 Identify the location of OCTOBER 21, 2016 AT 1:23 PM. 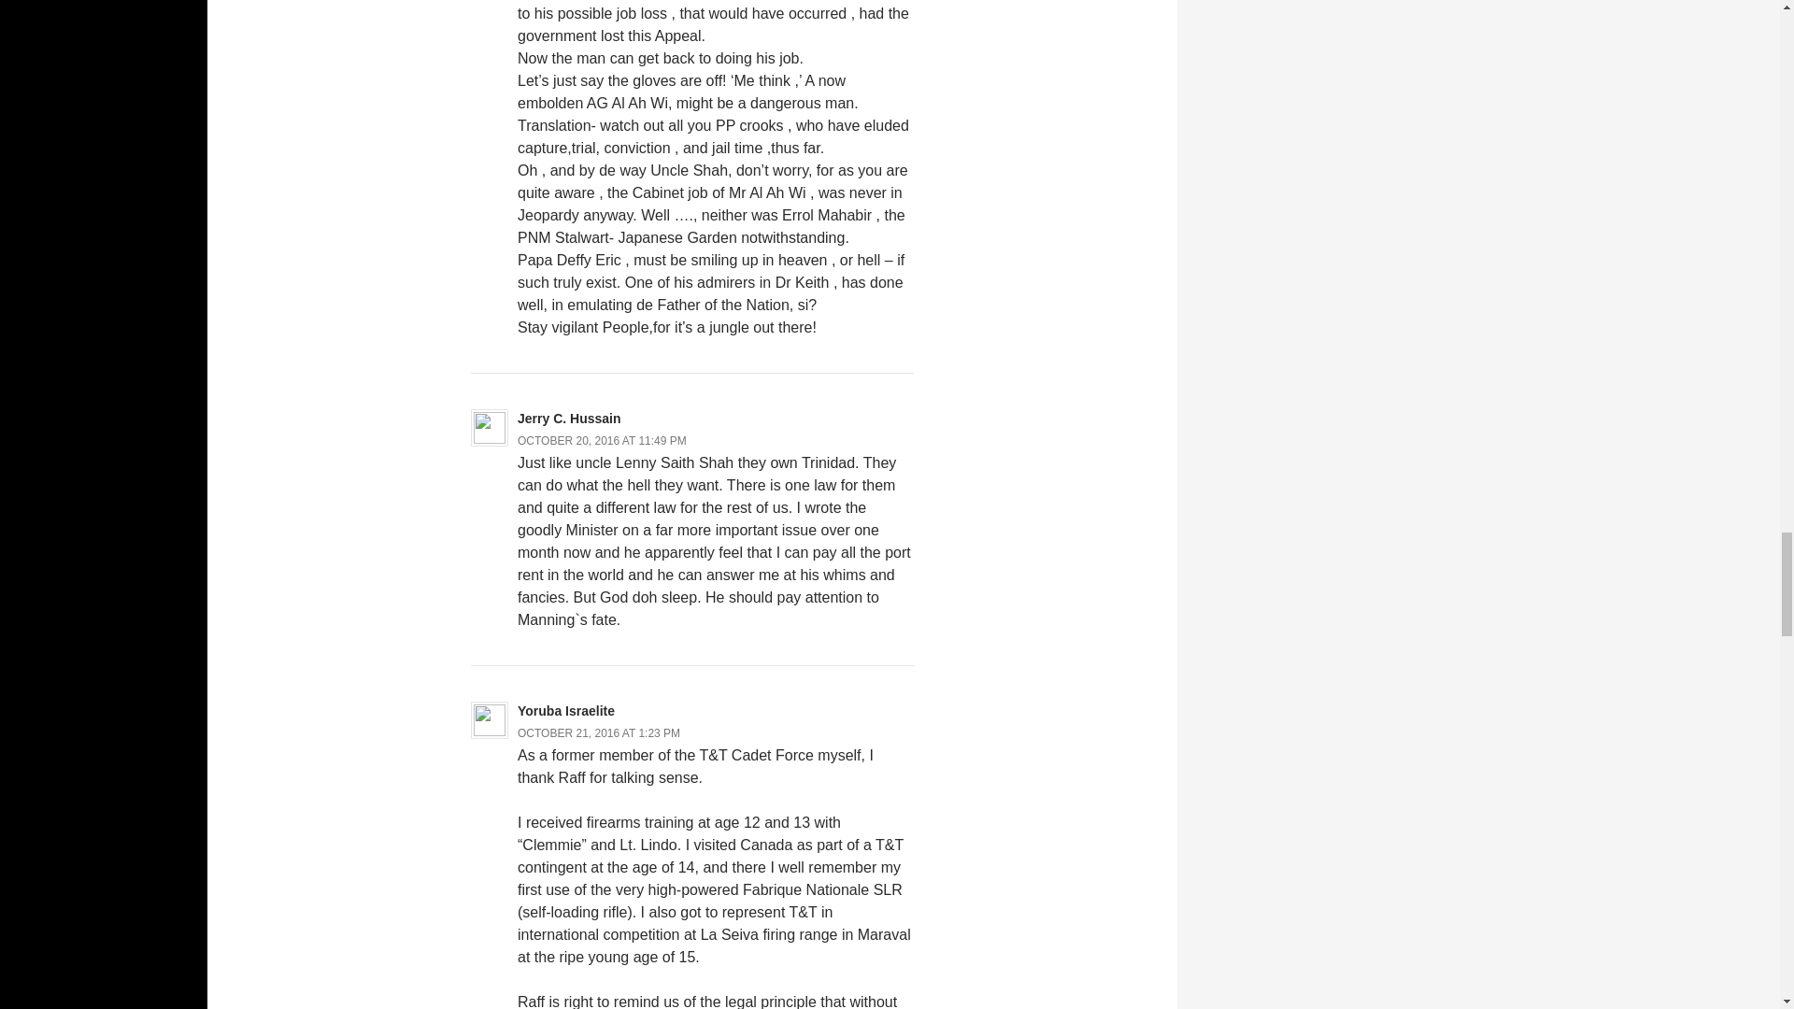
(598, 732).